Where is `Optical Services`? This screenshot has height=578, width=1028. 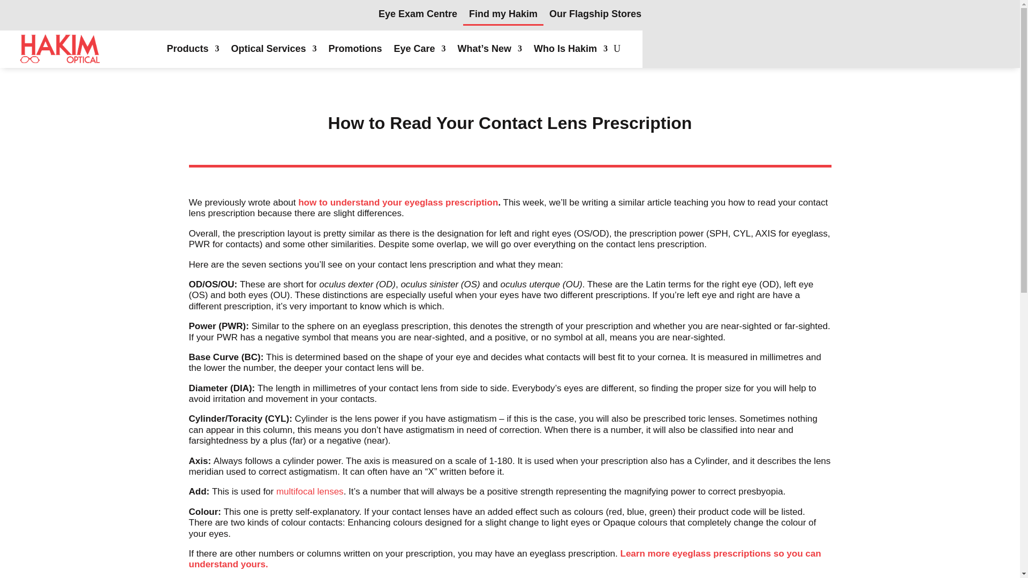 Optical Services is located at coordinates (273, 49).